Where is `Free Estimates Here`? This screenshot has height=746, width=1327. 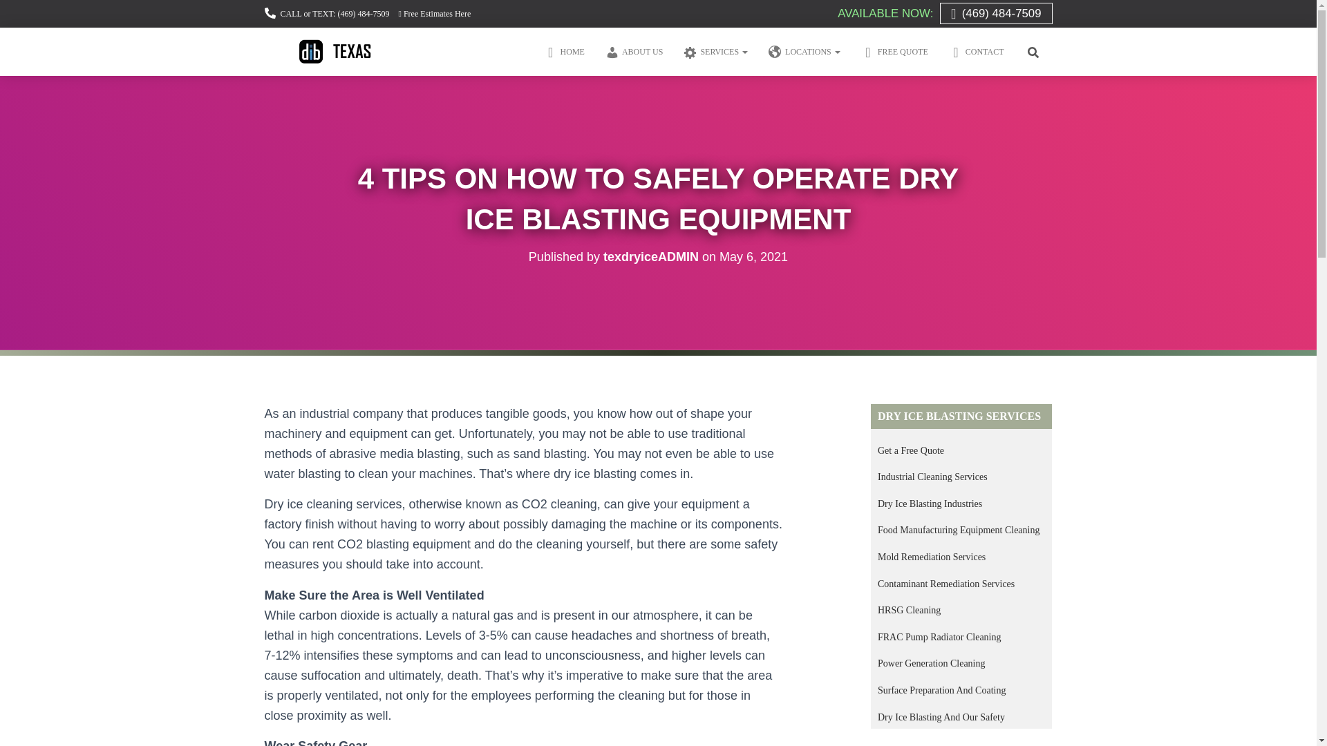 Free Estimates Here is located at coordinates (435, 14).